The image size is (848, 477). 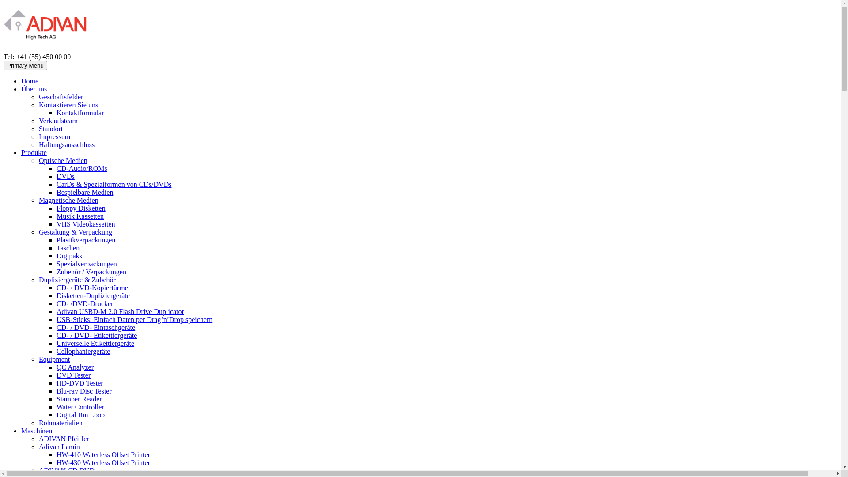 What do you see at coordinates (79, 399) in the screenshot?
I see `Stamper Reader` at bounding box center [79, 399].